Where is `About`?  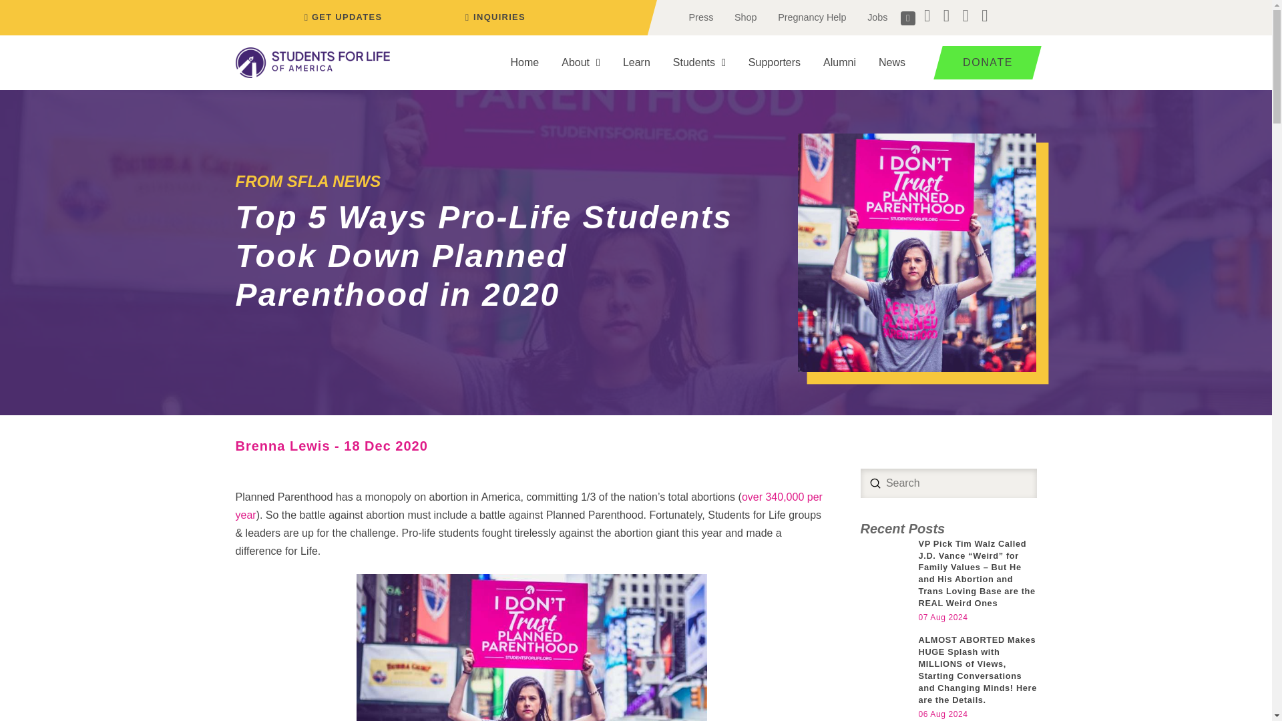
About is located at coordinates (580, 63).